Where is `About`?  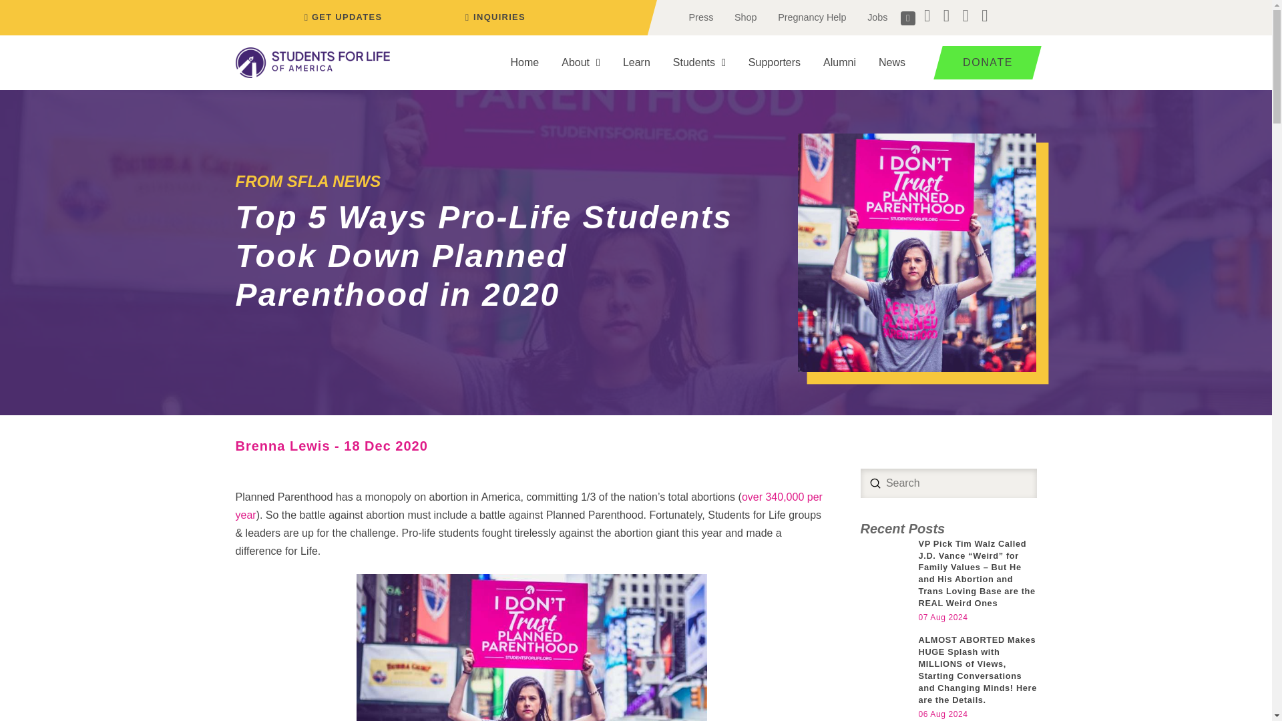
About is located at coordinates (580, 63).